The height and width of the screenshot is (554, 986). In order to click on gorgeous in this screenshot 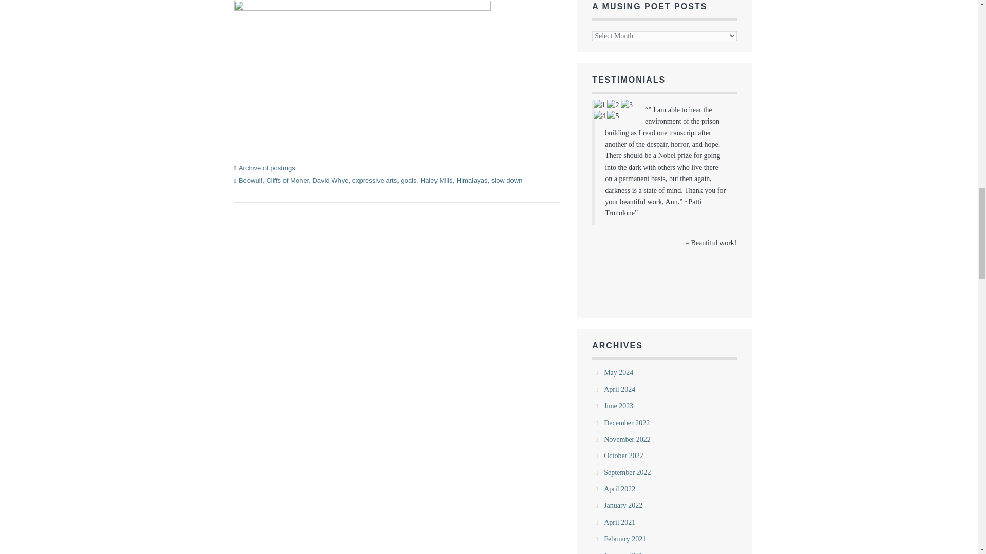, I will do `click(627, 105)`.